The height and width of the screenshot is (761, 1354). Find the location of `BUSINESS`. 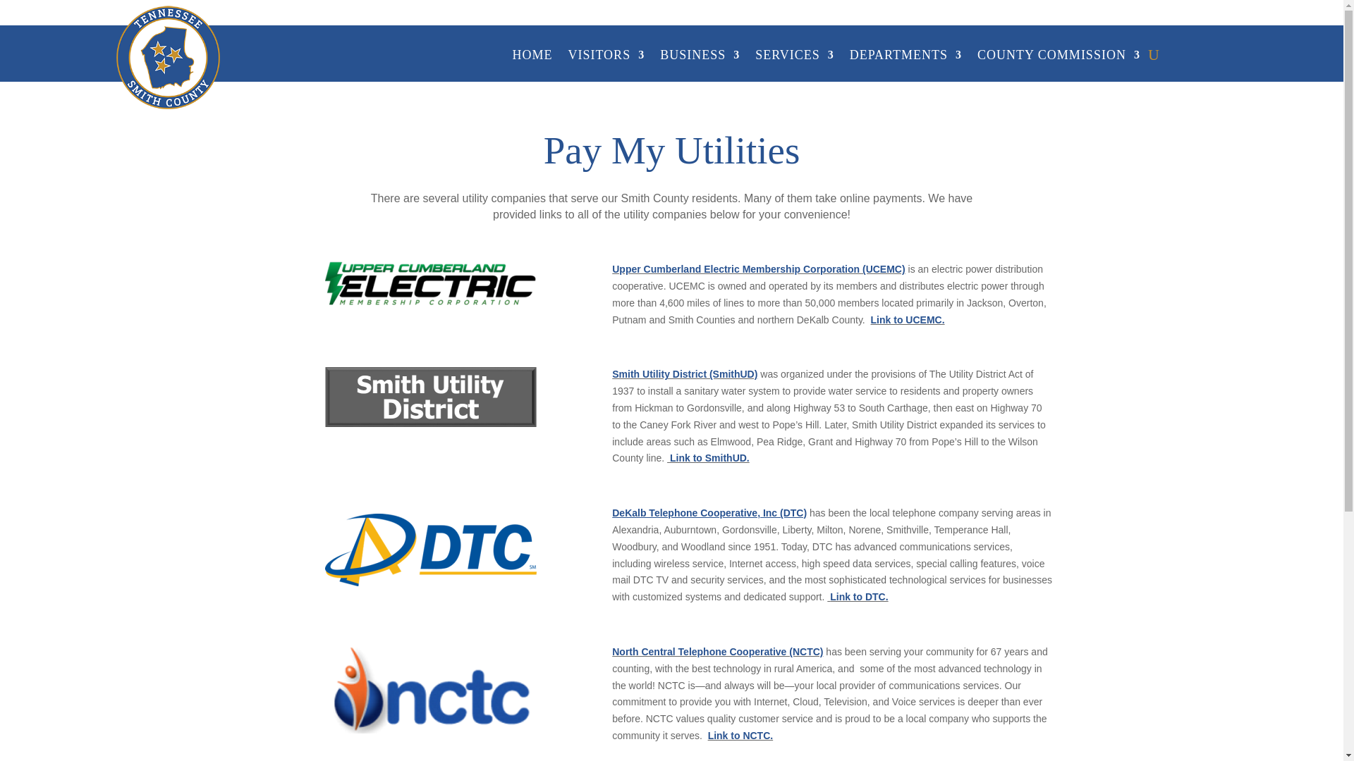

BUSINESS is located at coordinates (700, 58).